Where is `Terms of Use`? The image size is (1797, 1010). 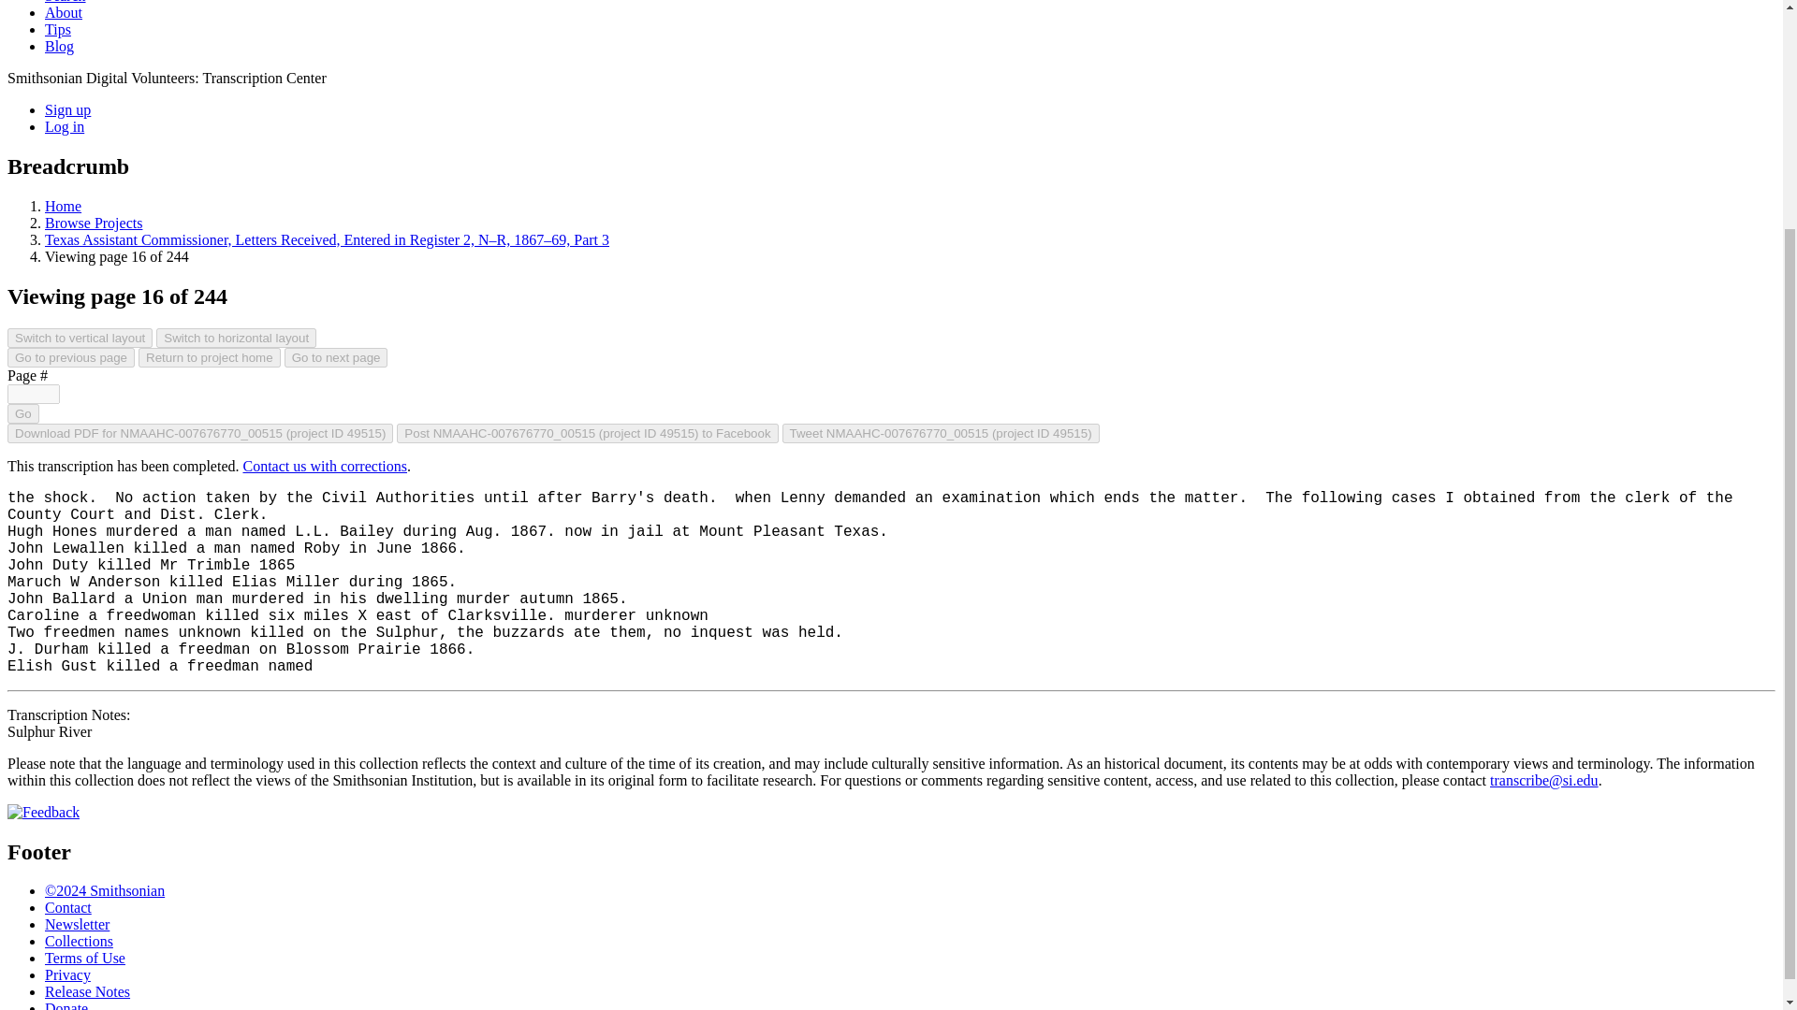 Terms of Use is located at coordinates (85, 958).